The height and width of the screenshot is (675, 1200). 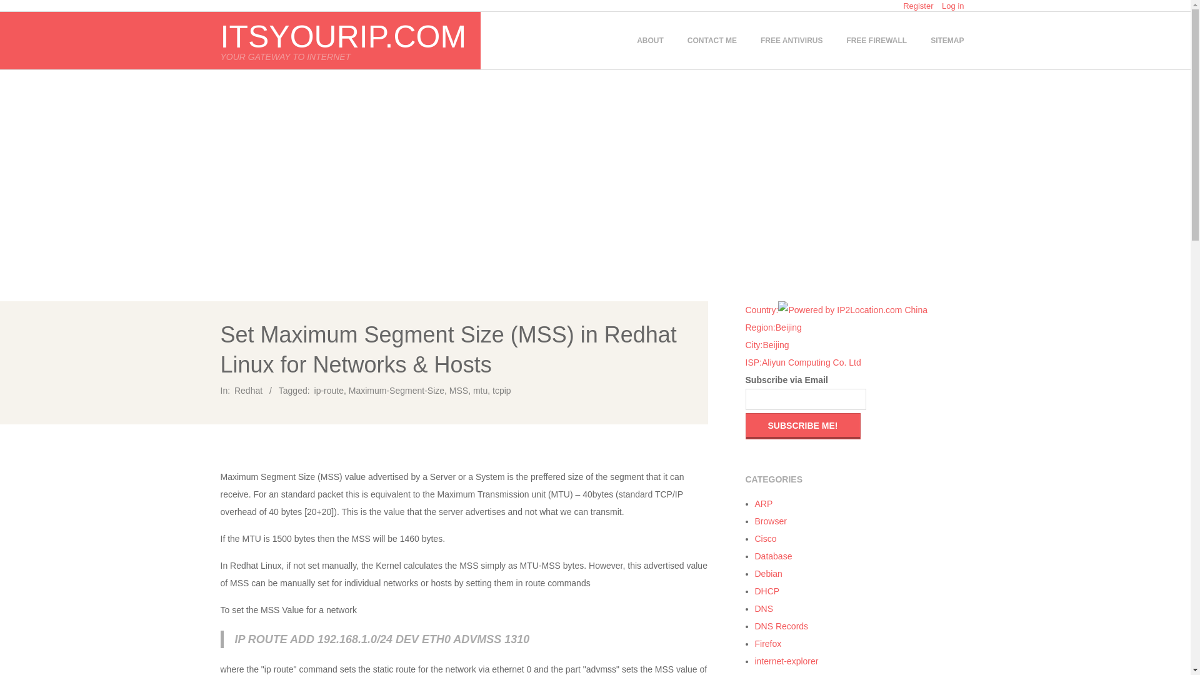 I want to click on DHCP, so click(x=768, y=643).